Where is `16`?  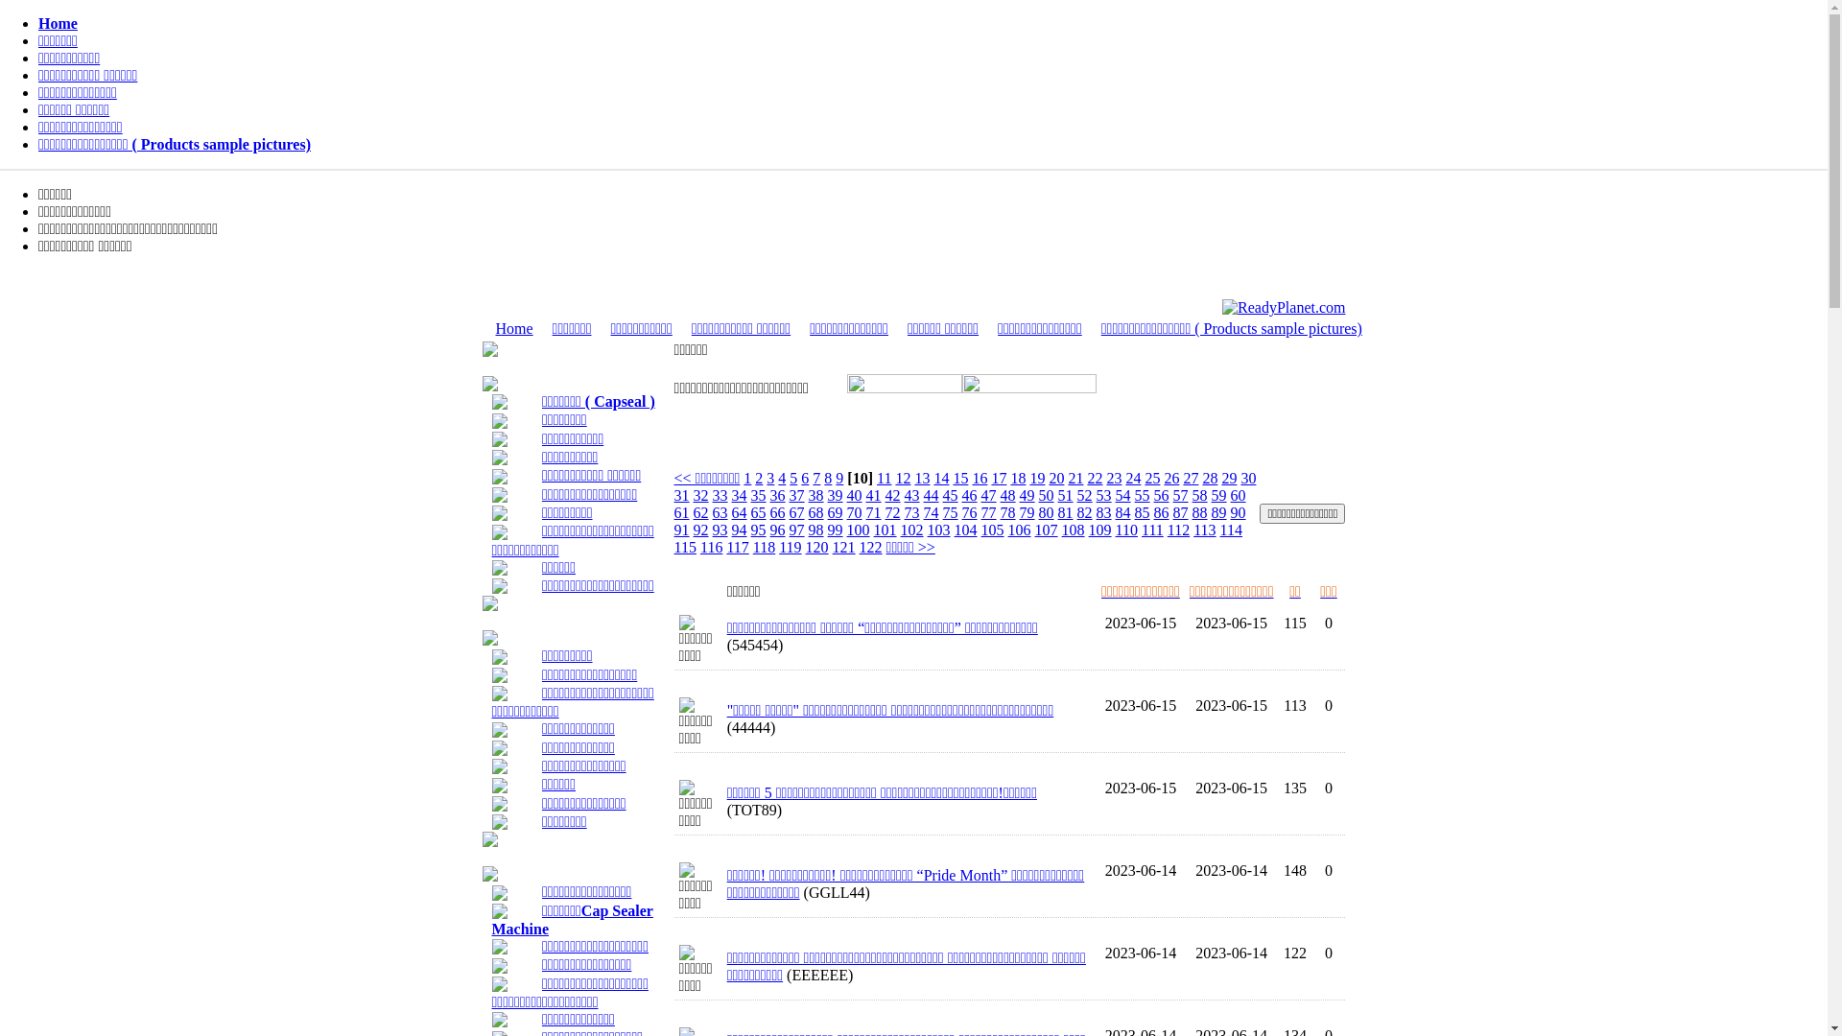 16 is located at coordinates (980, 478).